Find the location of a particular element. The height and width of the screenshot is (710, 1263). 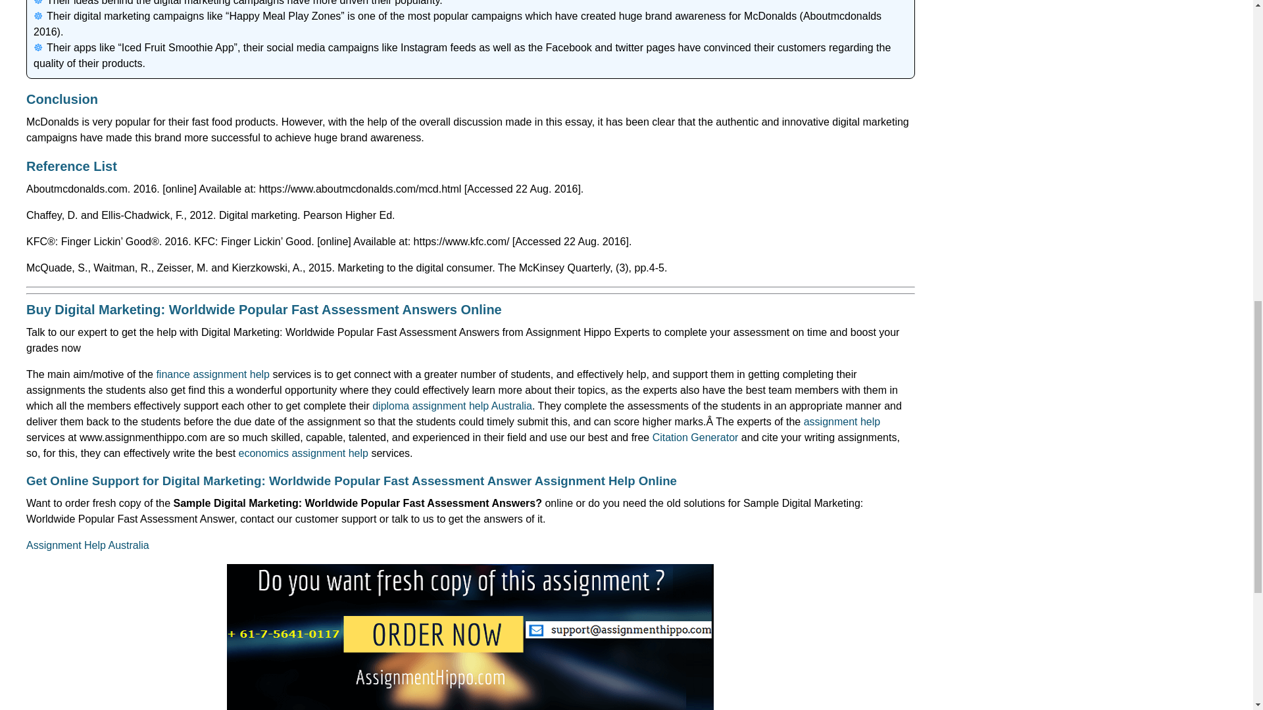

finance assignment help is located at coordinates (212, 373).